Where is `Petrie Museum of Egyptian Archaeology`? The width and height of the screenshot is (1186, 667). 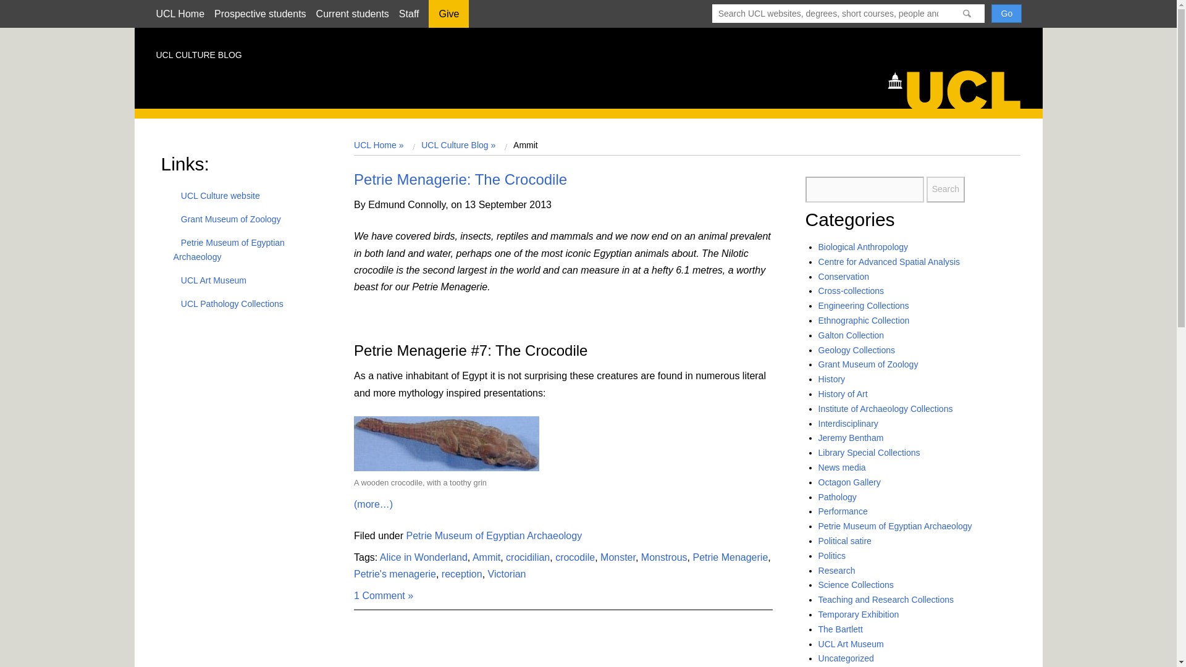 Petrie Museum of Egyptian Archaeology is located at coordinates (494, 535).